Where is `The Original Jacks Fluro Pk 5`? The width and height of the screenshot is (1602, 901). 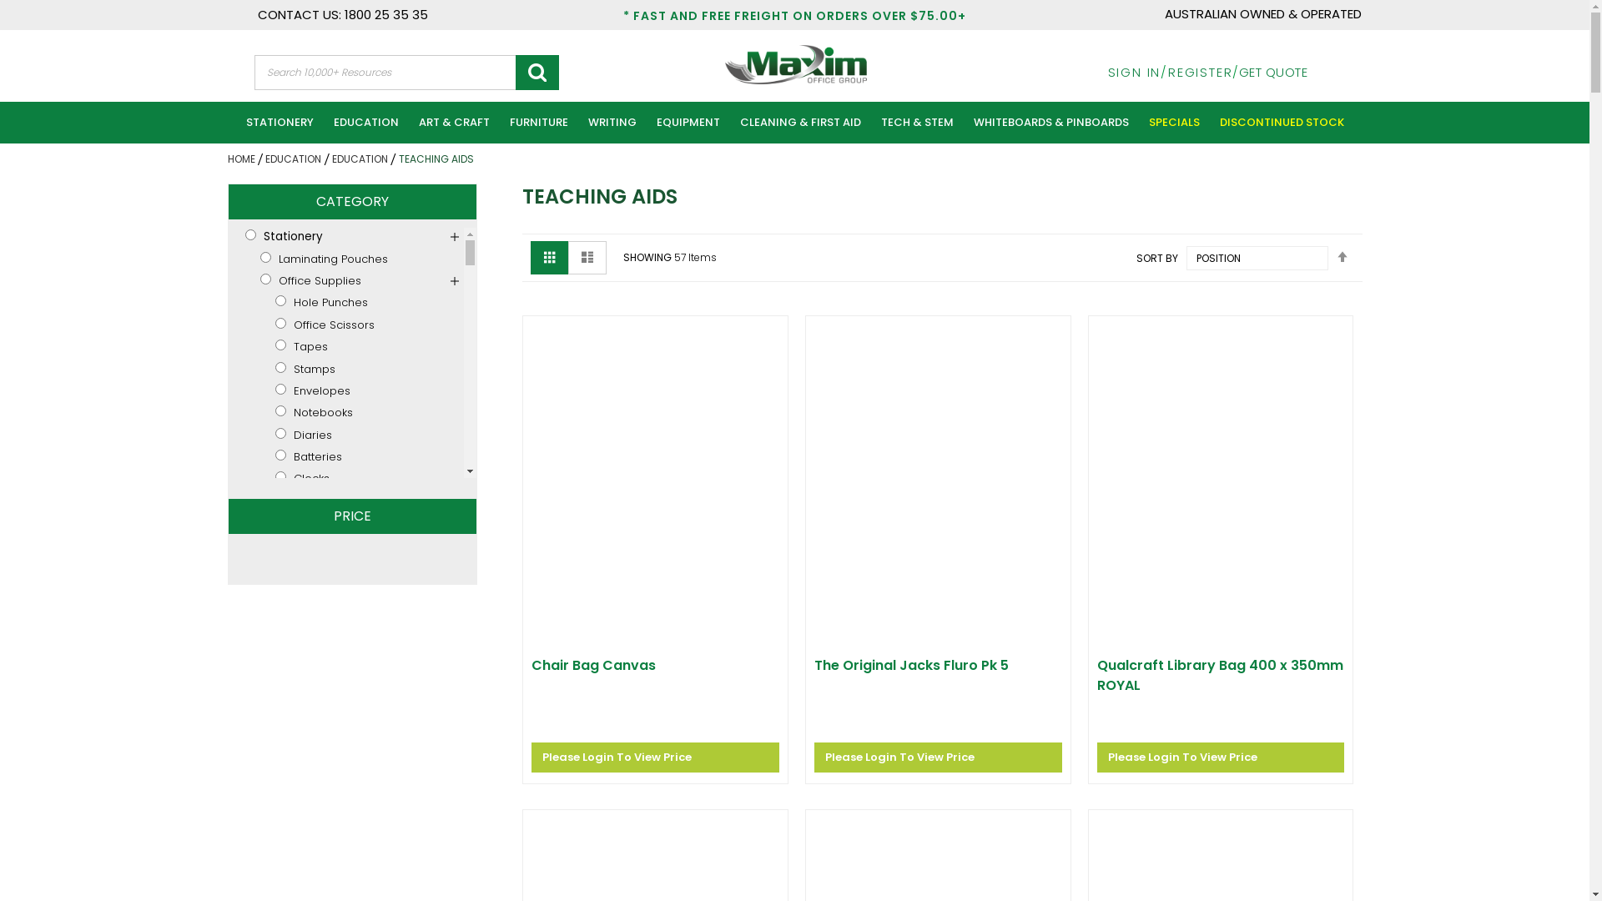 The Original Jacks Fluro Pk 5 is located at coordinates (938, 666).